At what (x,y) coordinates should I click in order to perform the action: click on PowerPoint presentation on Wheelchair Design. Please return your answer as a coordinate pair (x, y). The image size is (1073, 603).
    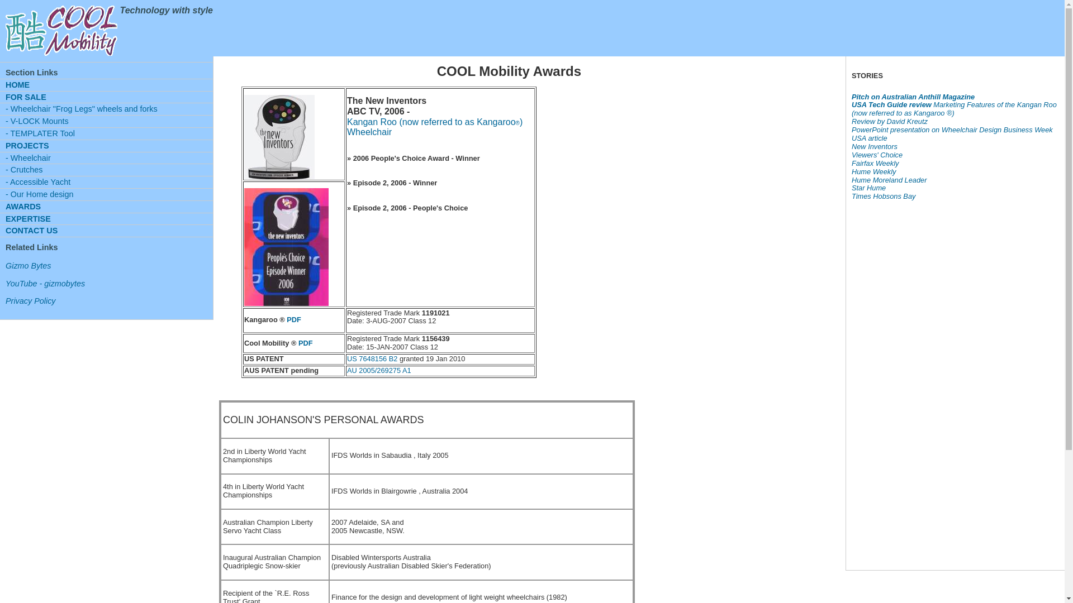
    Looking at the image, I should click on (928, 130).